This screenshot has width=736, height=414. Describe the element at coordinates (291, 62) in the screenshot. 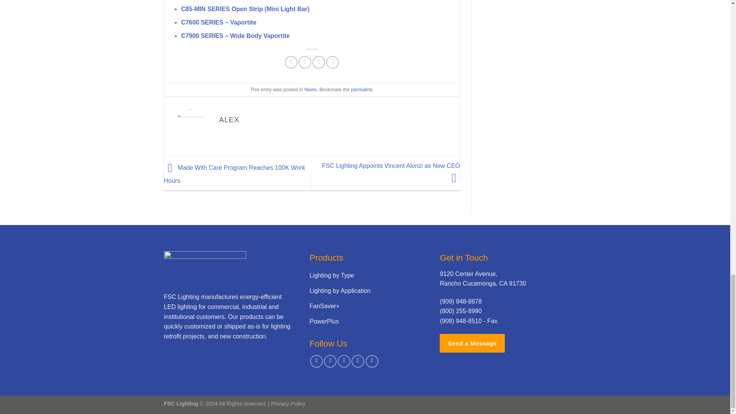

I see `Share on Facebook` at that location.